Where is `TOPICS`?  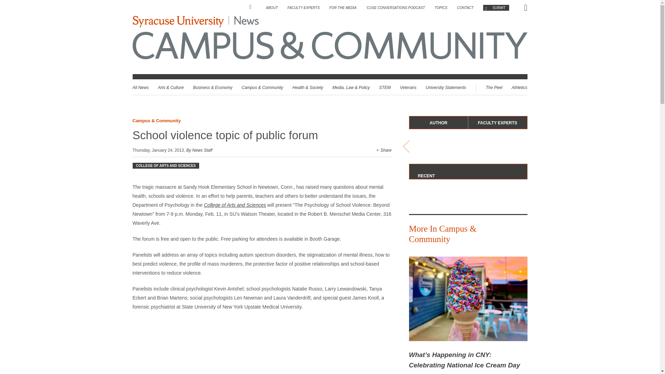 TOPICS is located at coordinates (441, 8).